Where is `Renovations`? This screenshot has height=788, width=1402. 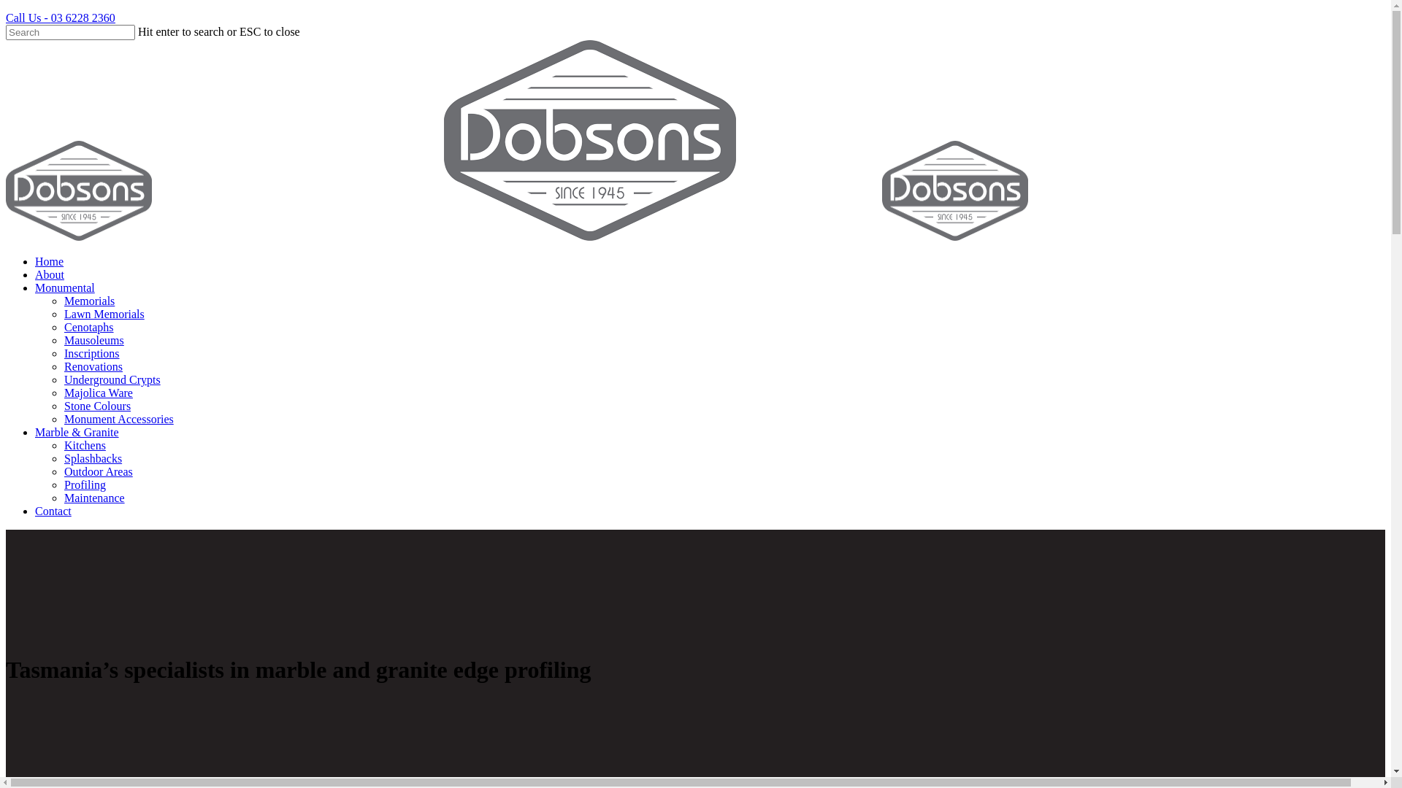
Renovations is located at coordinates (93, 366).